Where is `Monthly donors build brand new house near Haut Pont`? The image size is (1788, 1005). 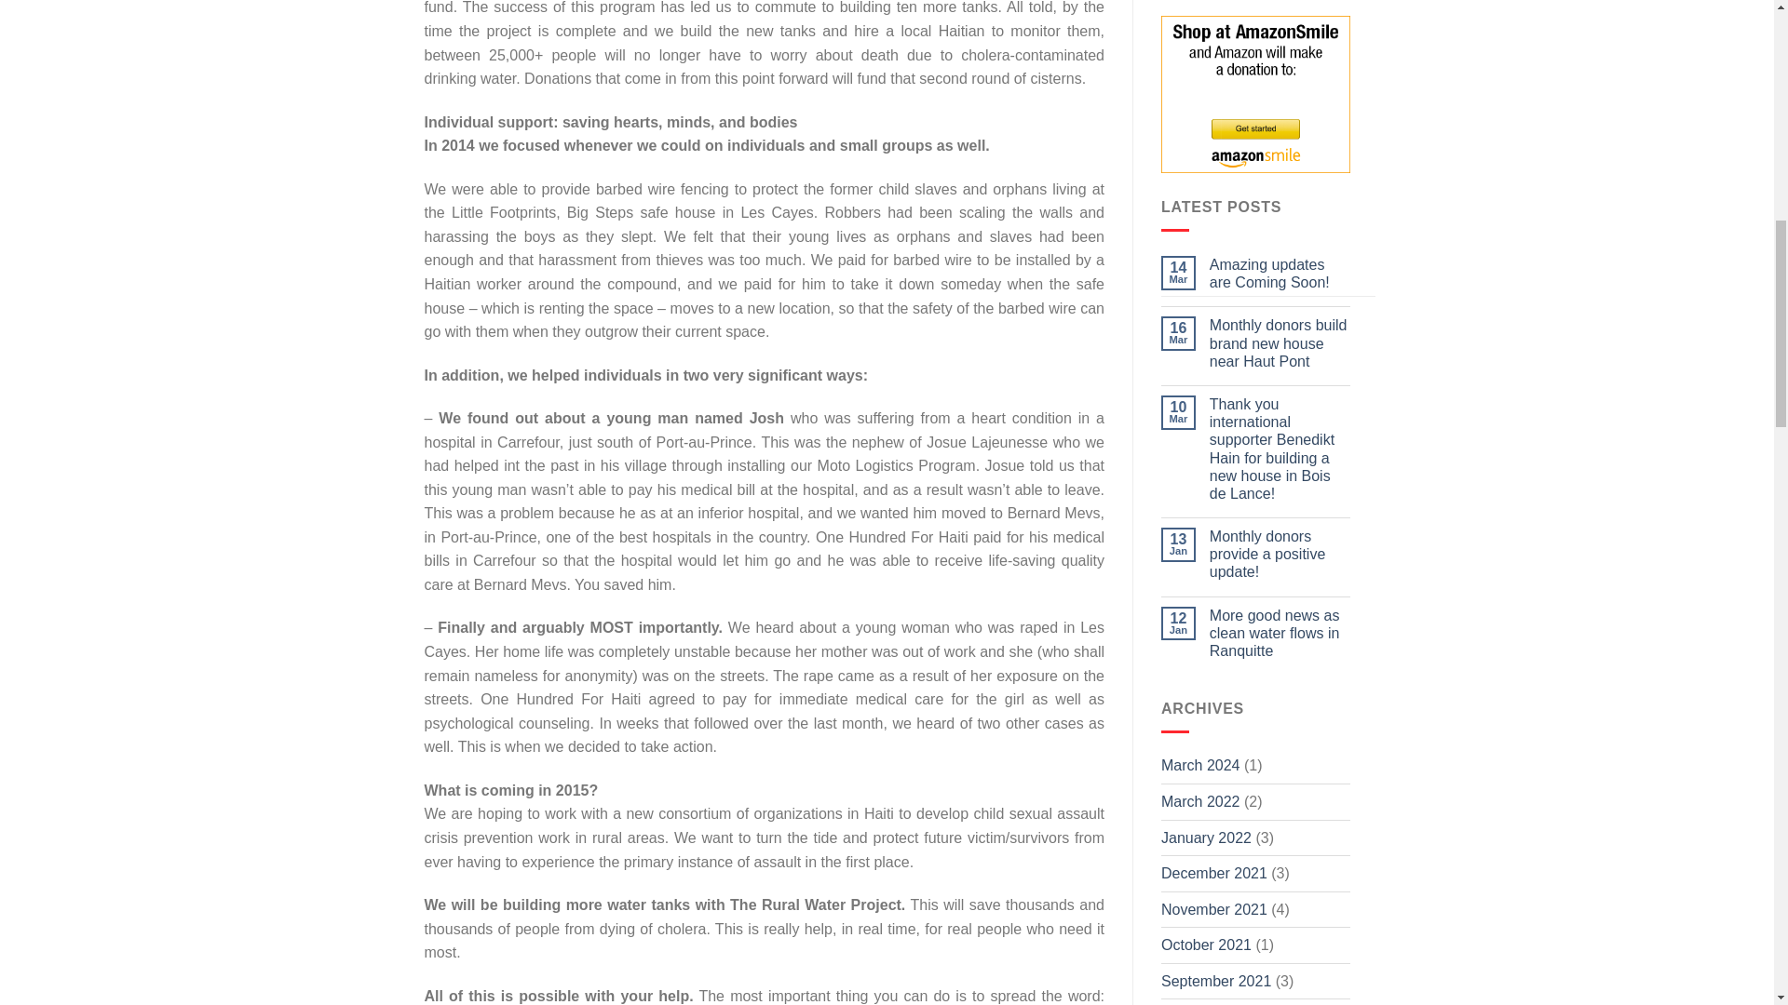
Monthly donors build brand new house near Haut Pont is located at coordinates (1280, 343).